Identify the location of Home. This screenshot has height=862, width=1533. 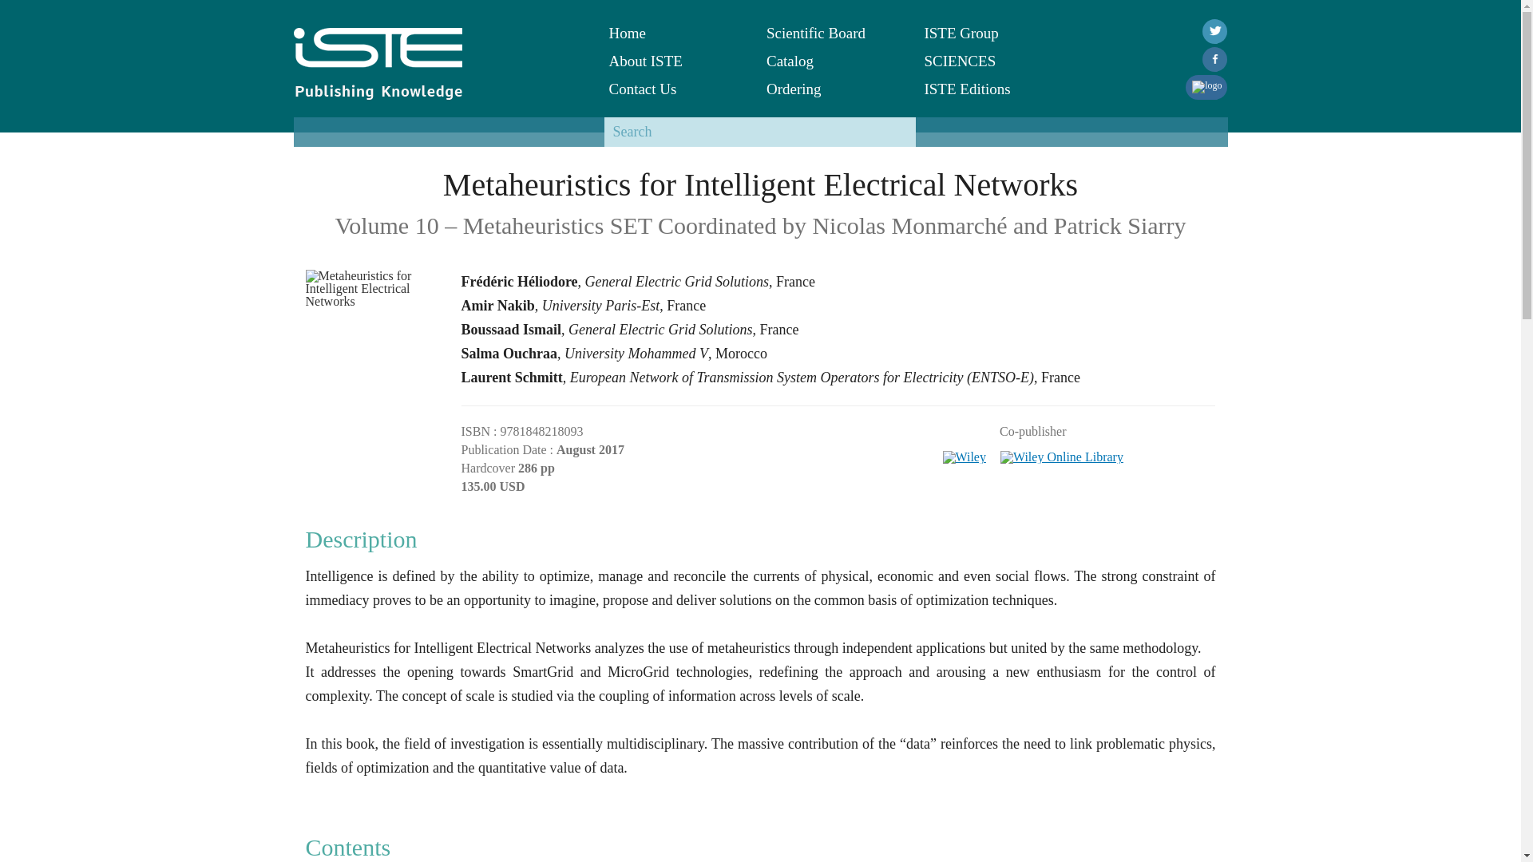
(675, 33).